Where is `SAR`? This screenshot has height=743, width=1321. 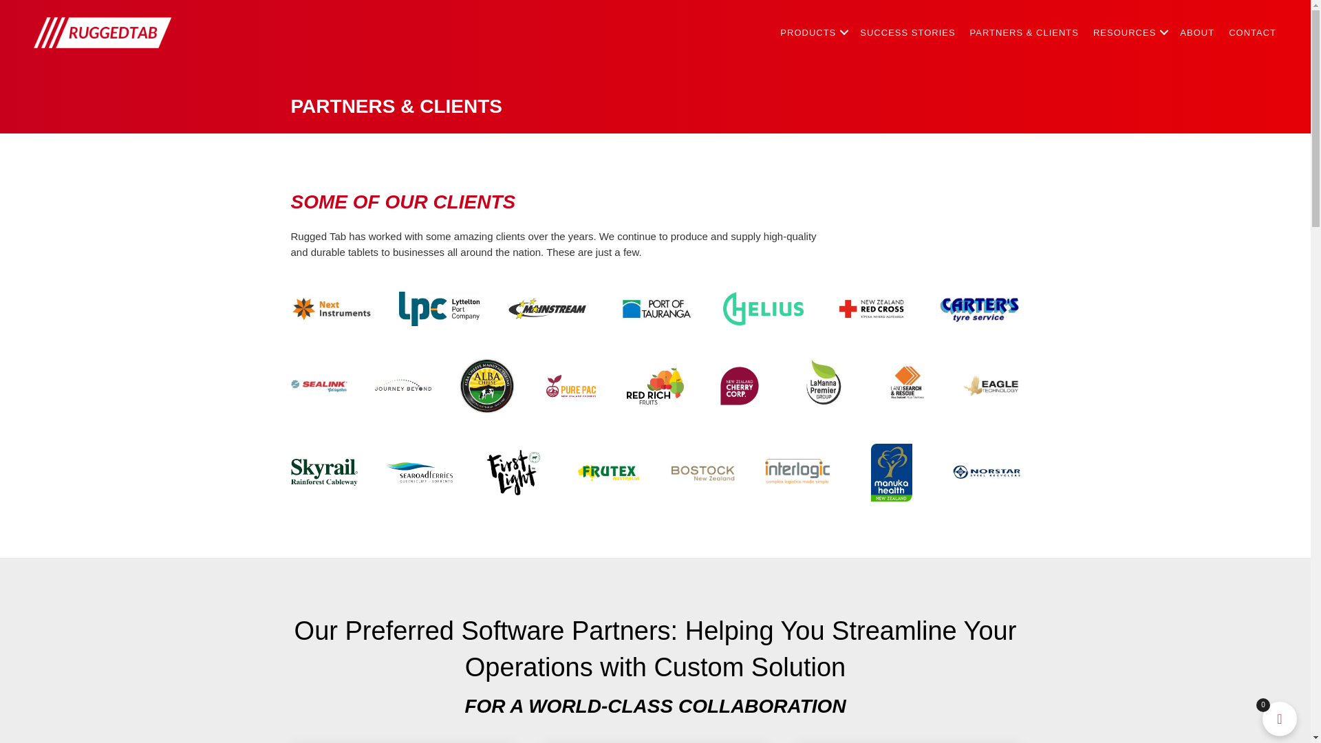
SAR is located at coordinates (907, 385).